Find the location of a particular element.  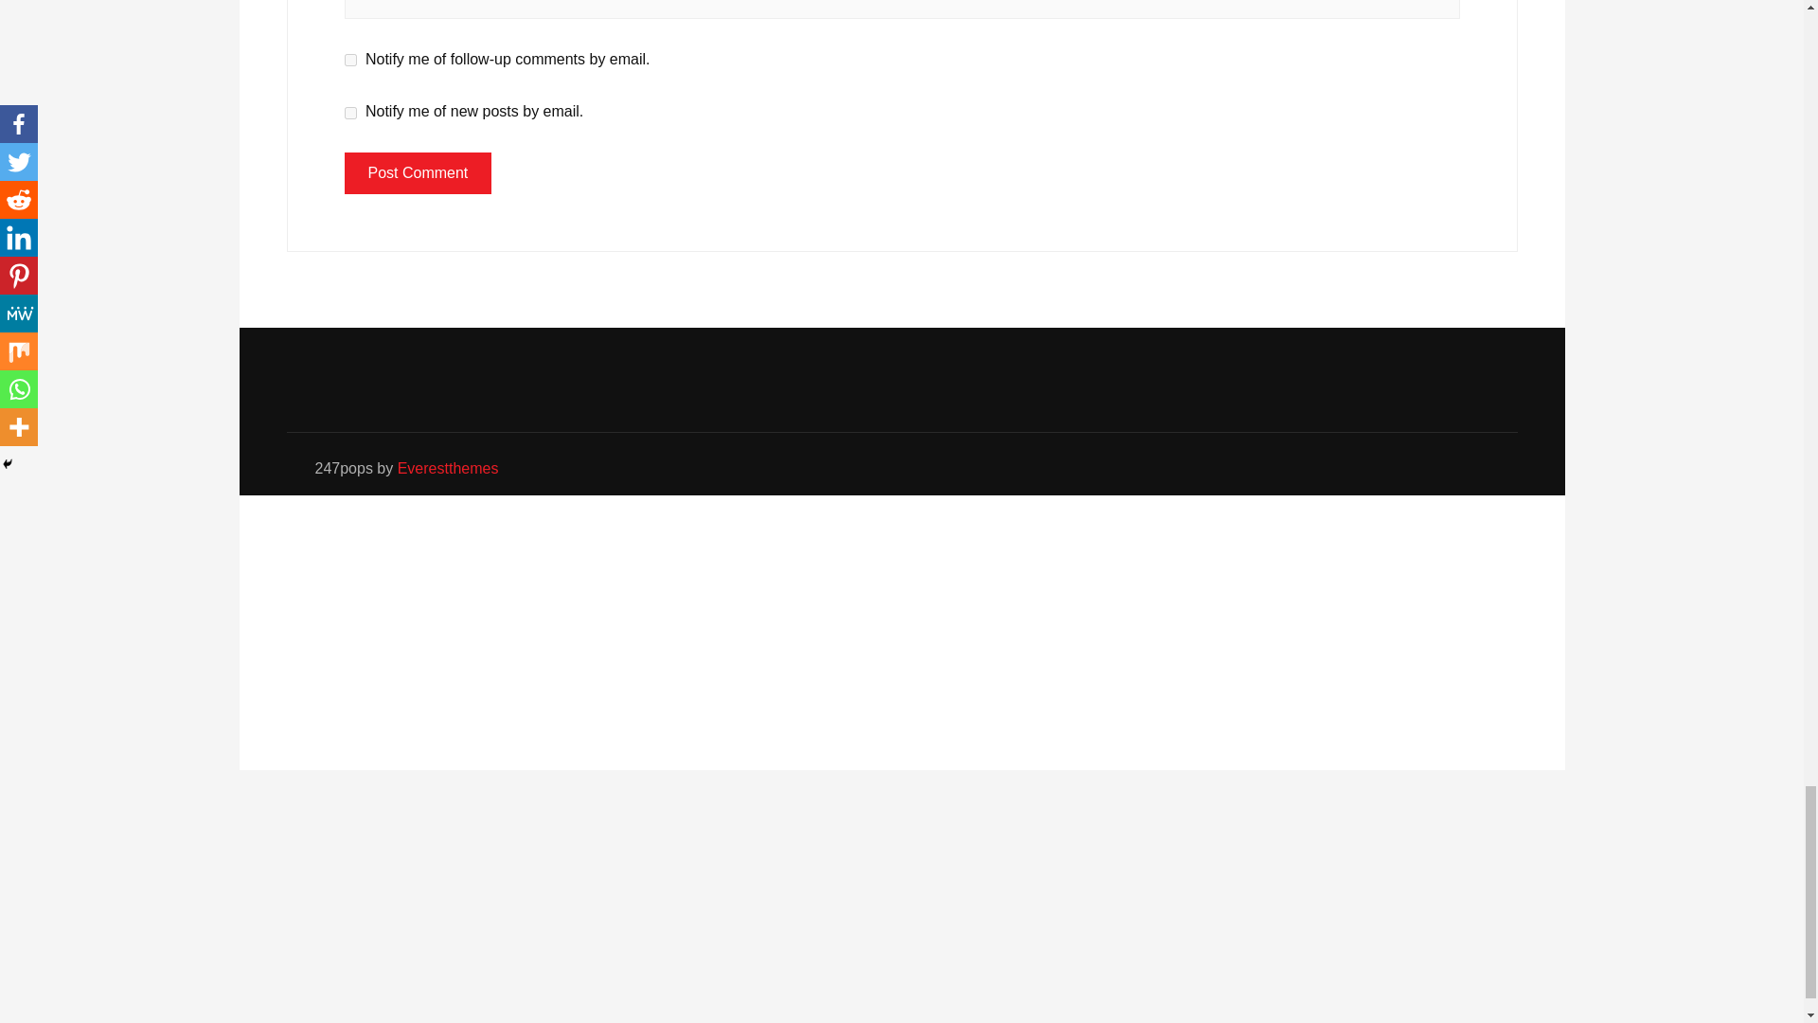

subscribe is located at coordinates (350, 114).